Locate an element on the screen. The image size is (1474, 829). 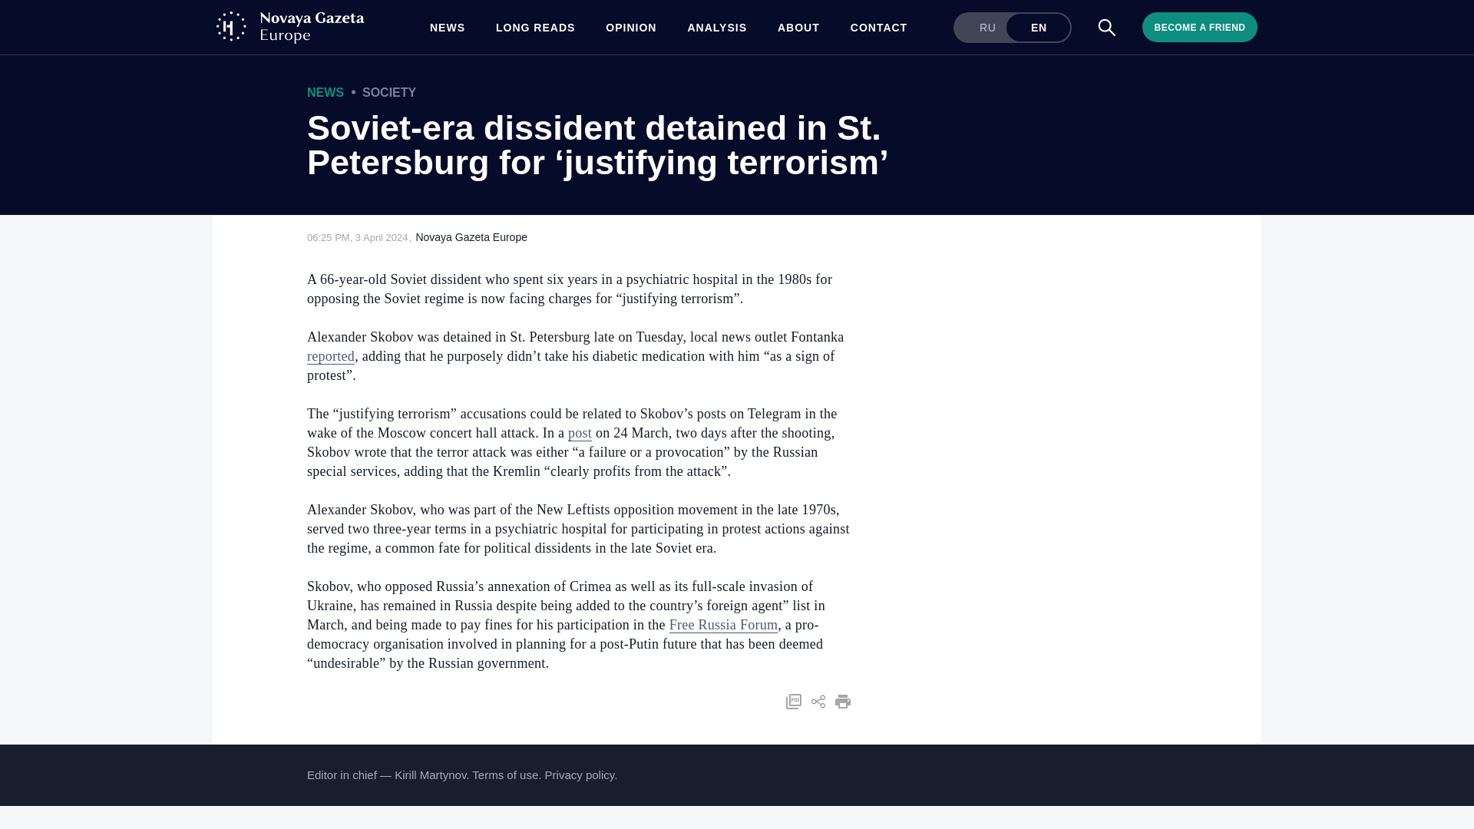
pdf is located at coordinates (878, 28).